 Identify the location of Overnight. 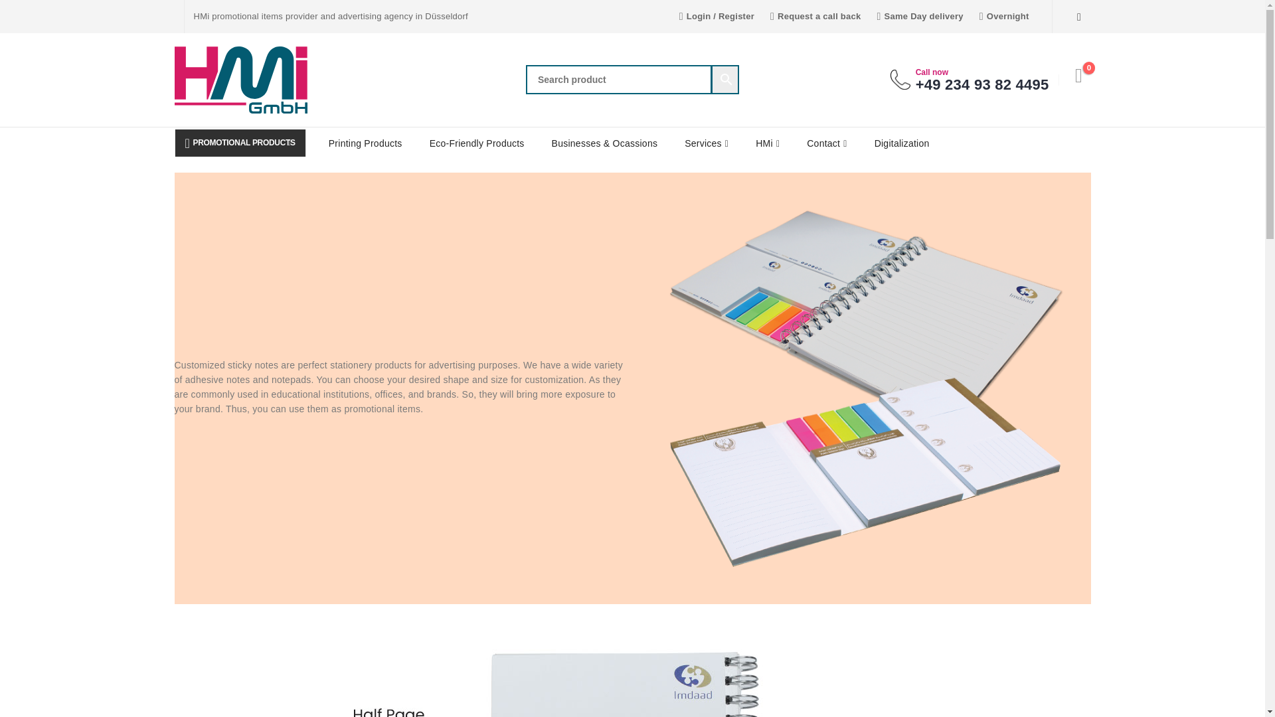
(1004, 16).